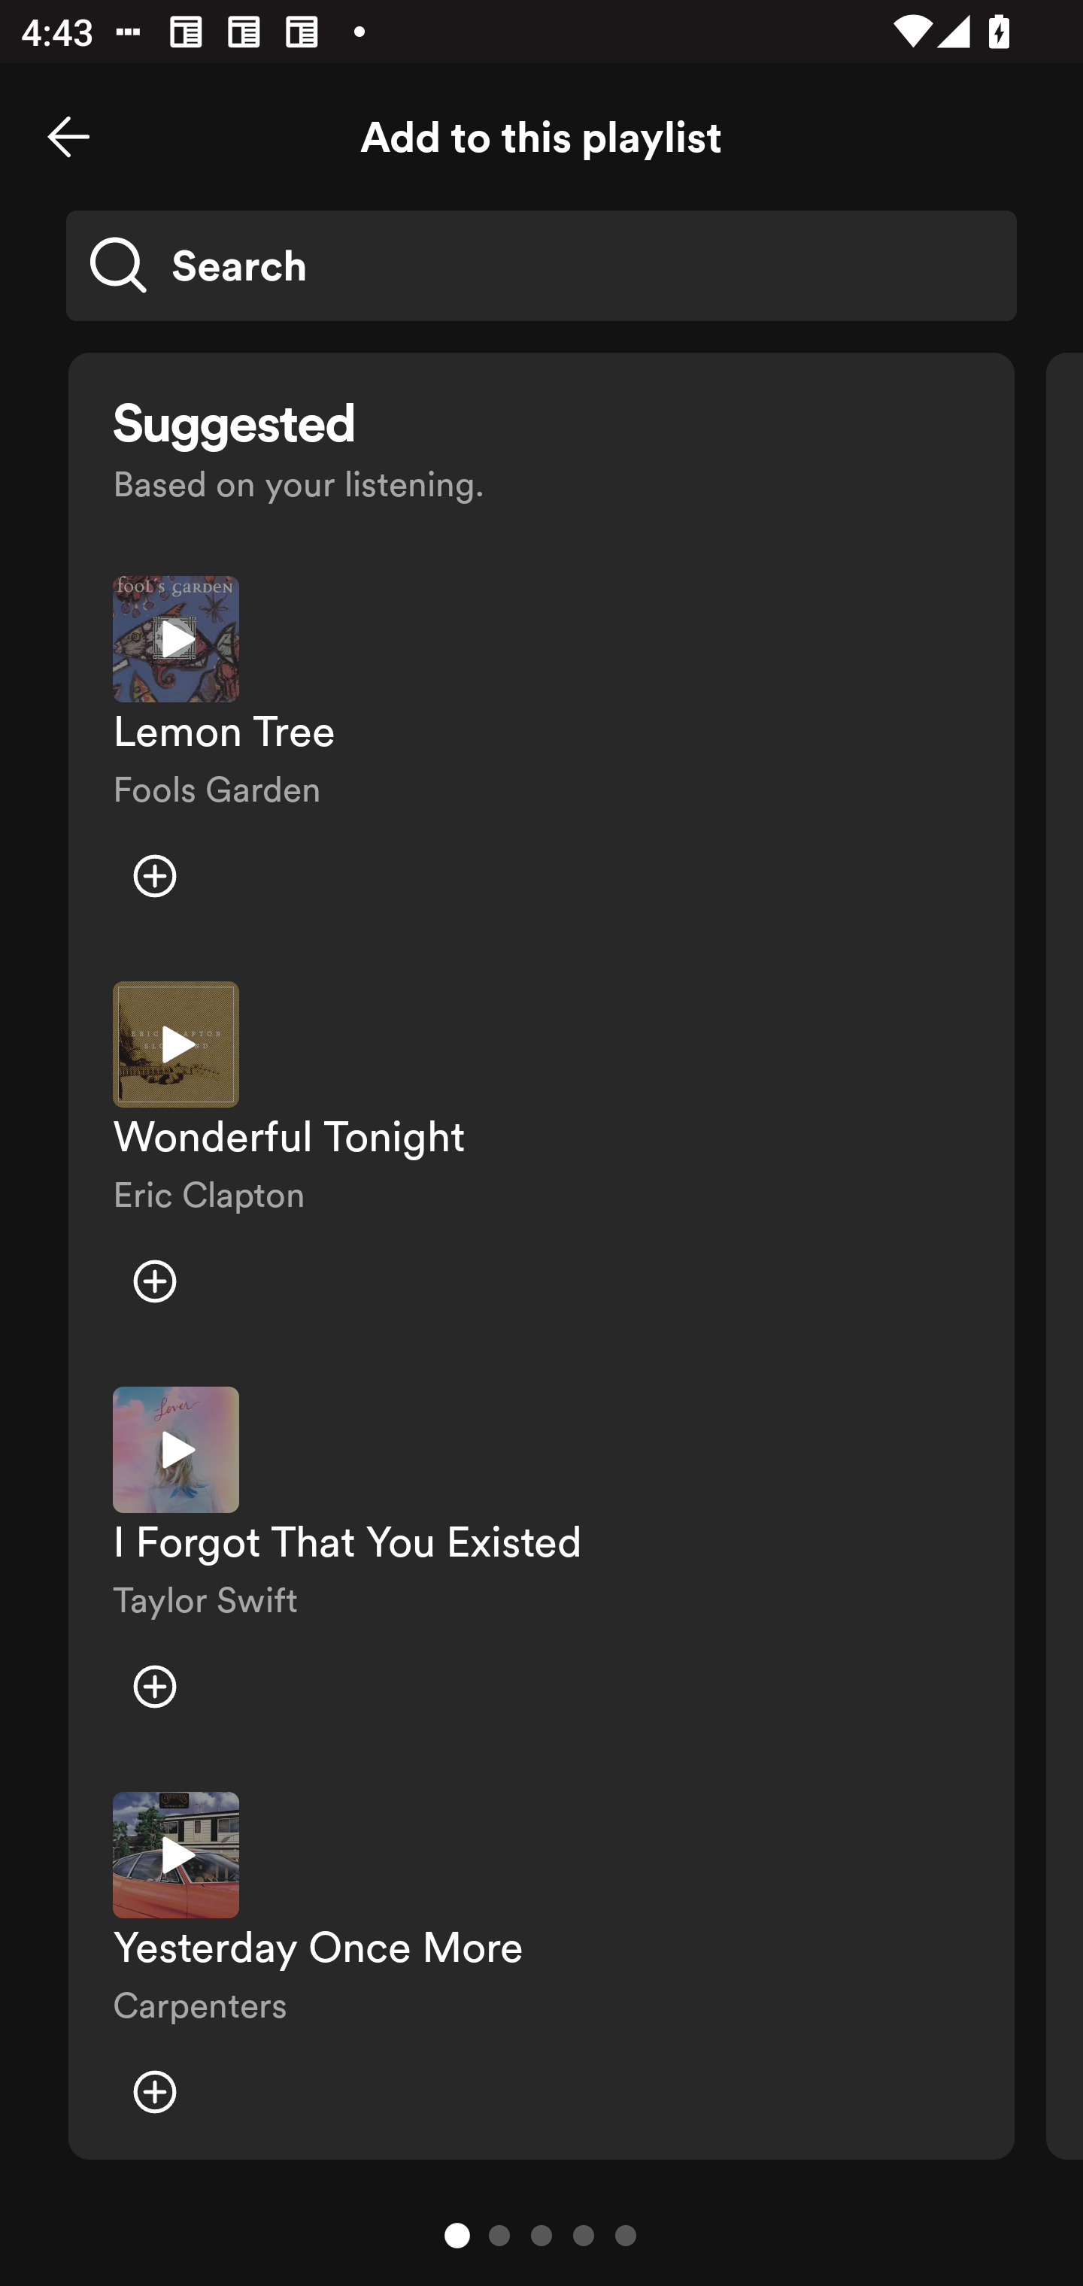  What do you see at coordinates (176, 1854) in the screenshot?
I see `Play preview` at bounding box center [176, 1854].